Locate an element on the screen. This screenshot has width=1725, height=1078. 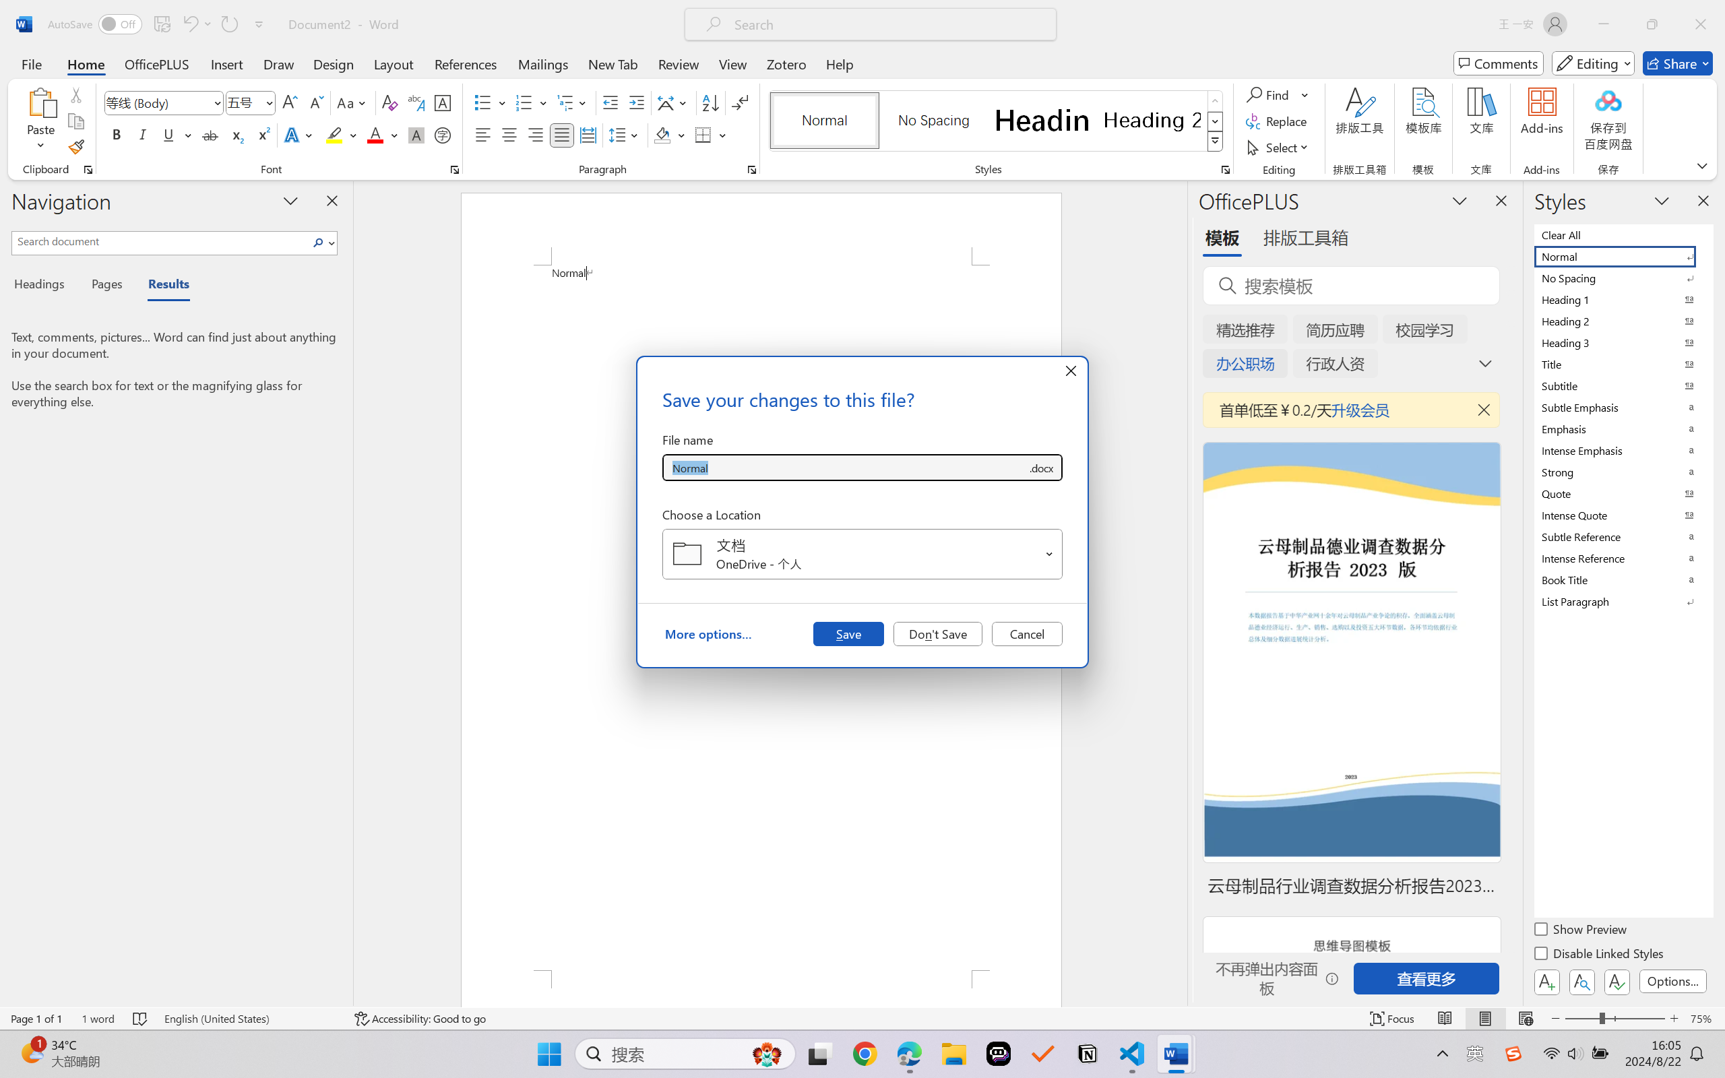
Find is located at coordinates (1278, 94).